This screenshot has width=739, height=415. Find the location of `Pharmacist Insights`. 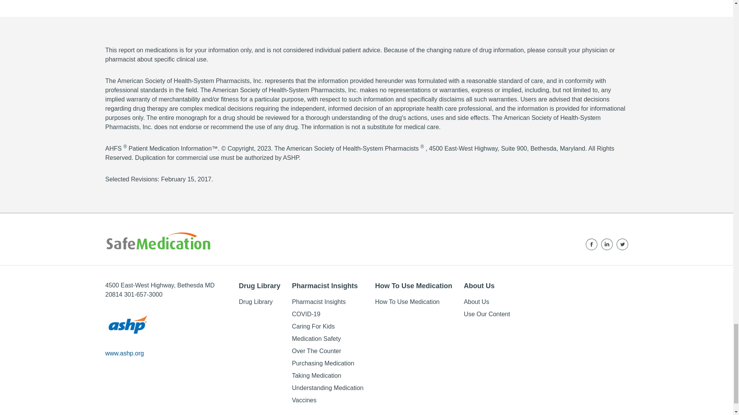

Pharmacist Insights is located at coordinates (328, 286).